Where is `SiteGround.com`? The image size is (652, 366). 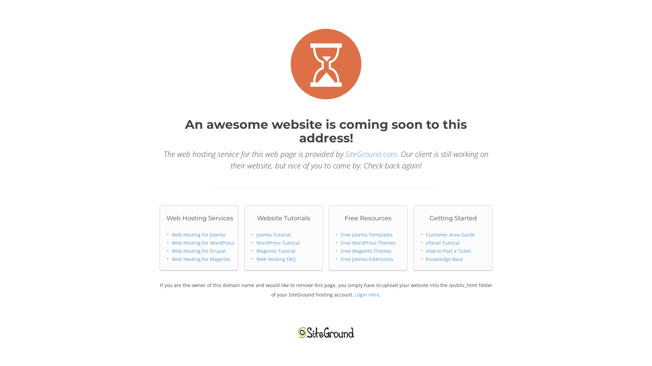
SiteGround.com is located at coordinates (371, 154).